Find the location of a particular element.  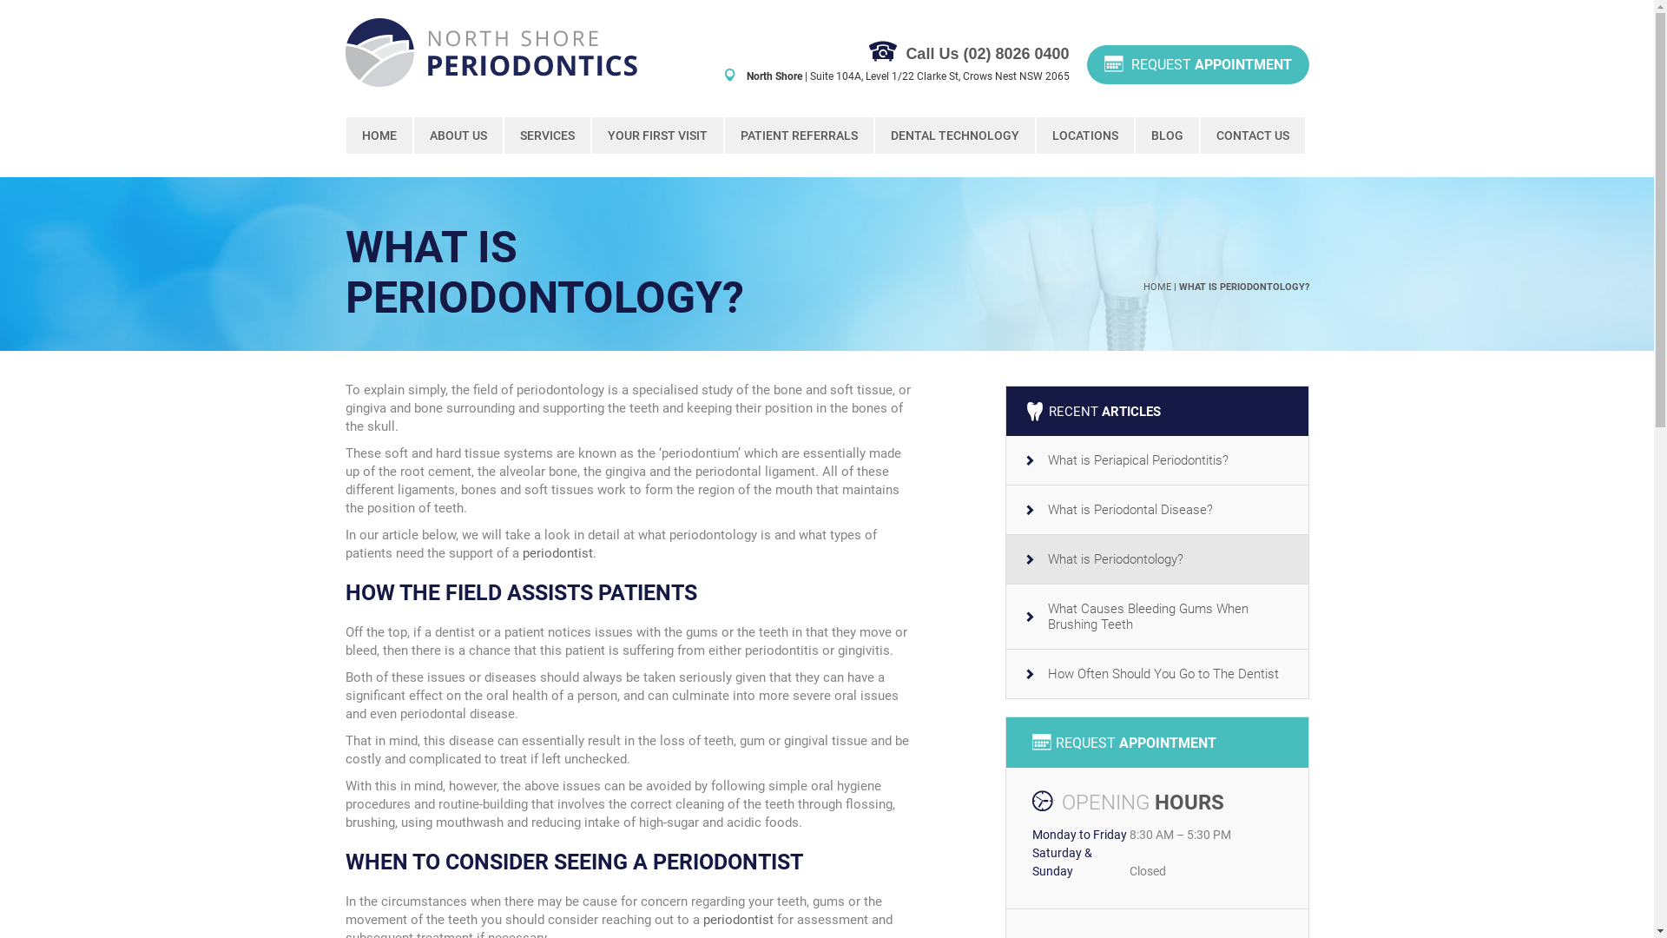

periodontist is located at coordinates (557, 553).